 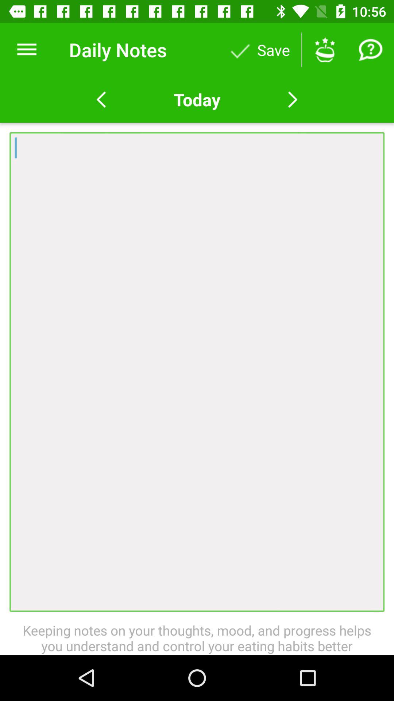 What do you see at coordinates (197, 372) in the screenshot?
I see `select icon above keeping notes on item` at bounding box center [197, 372].